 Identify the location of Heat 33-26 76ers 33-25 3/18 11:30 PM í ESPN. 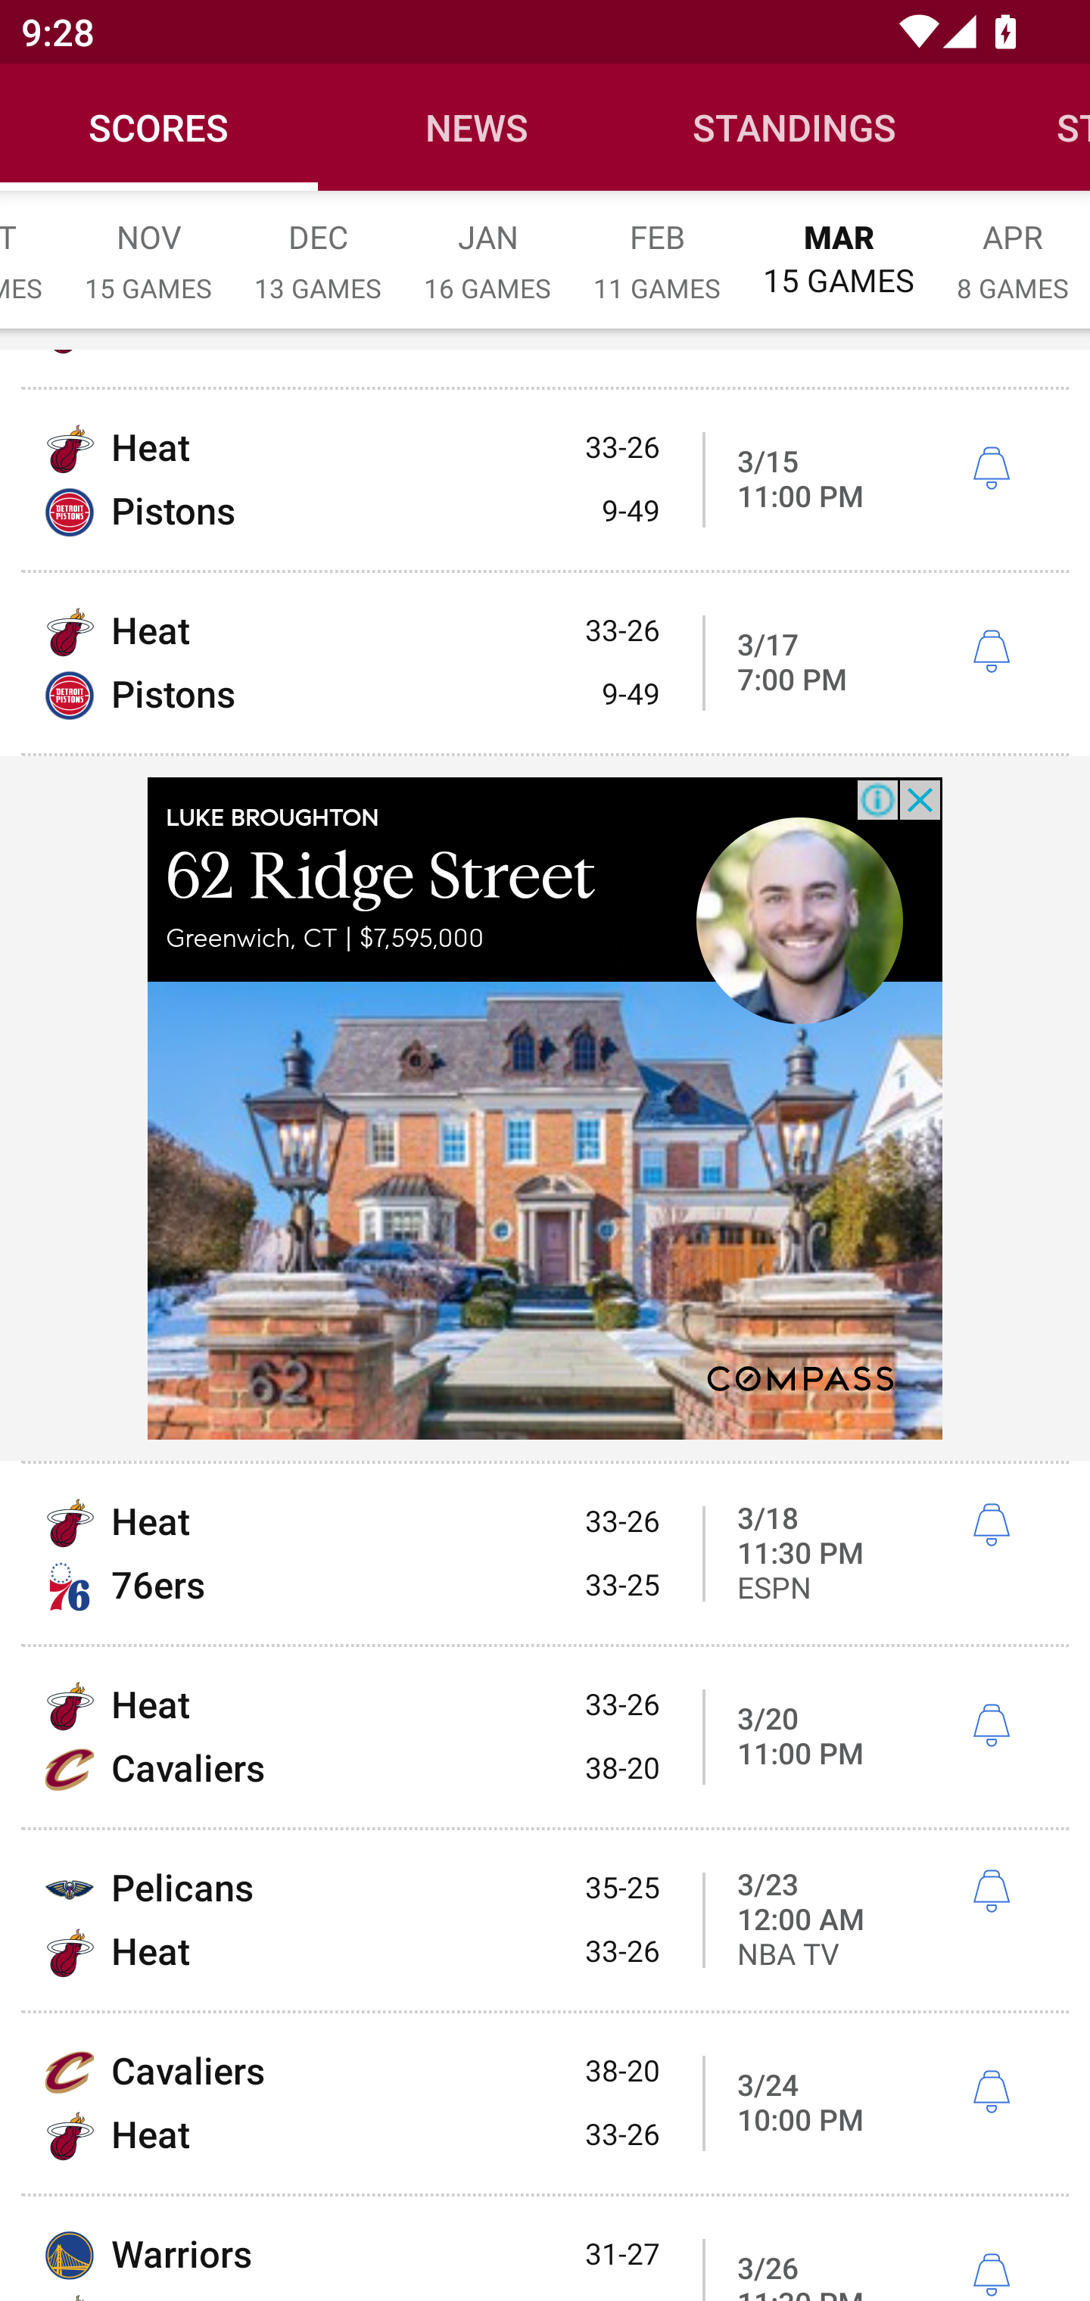
(545, 1553).